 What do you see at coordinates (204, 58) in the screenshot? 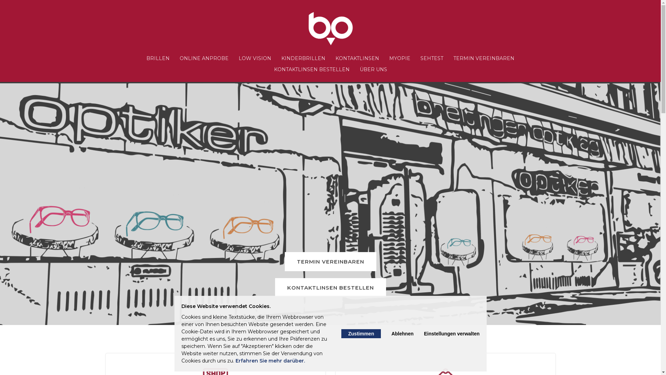
I see `ONLINE ANPROBE` at bounding box center [204, 58].